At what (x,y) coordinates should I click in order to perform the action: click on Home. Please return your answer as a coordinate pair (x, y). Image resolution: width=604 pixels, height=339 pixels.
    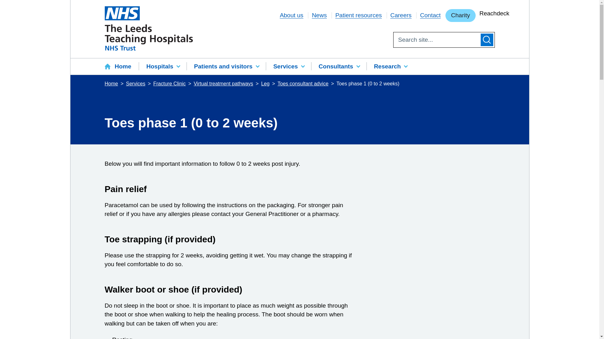
    Looking at the image, I should click on (121, 67).